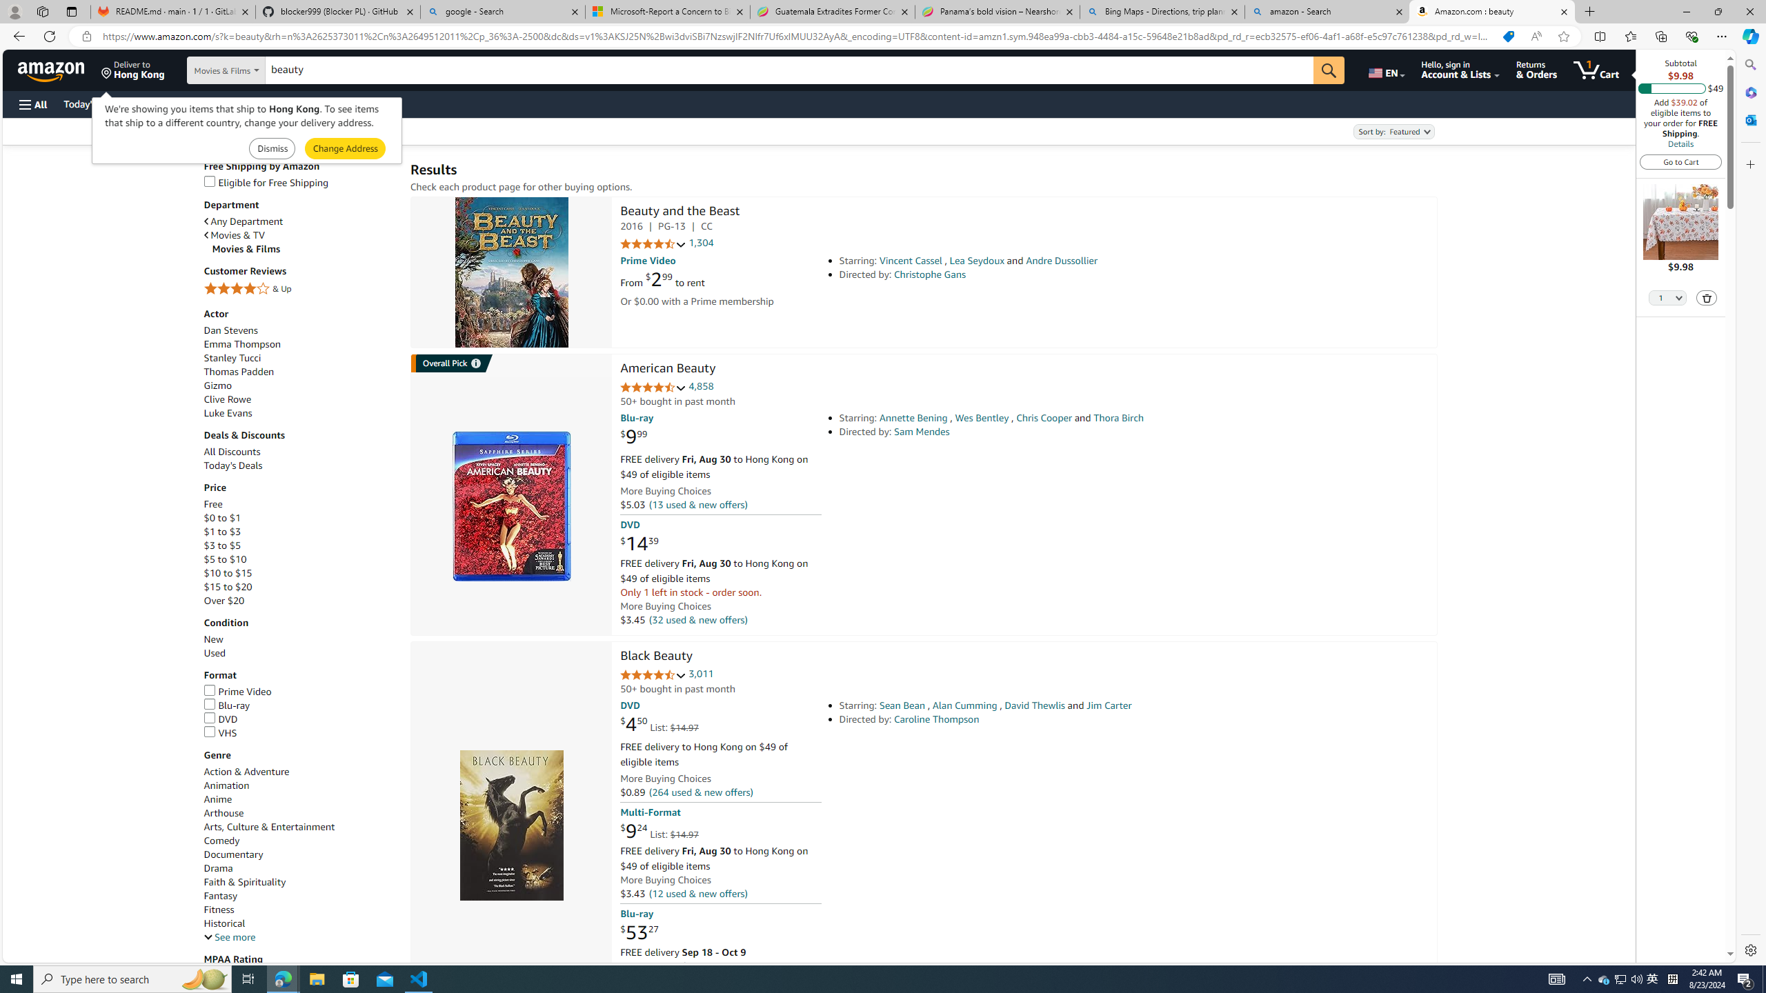 The height and width of the screenshot is (993, 1766). Describe the element at coordinates (300, 359) in the screenshot. I see `Stanley Tucci` at that location.